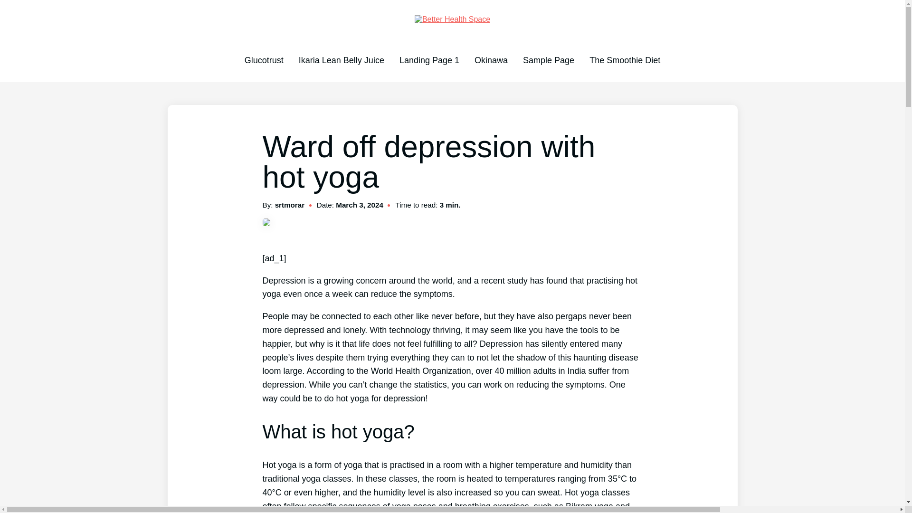  Describe the element at coordinates (429, 60) in the screenshot. I see `Landing Page 1` at that location.